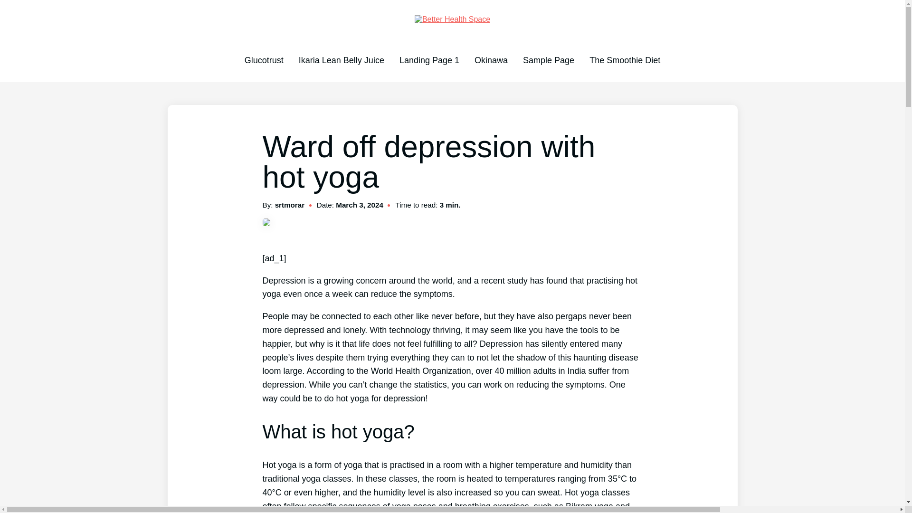  Describe the element at coordinates (429, 60) in the screenshot. I see `Landing Page 1` at that location.